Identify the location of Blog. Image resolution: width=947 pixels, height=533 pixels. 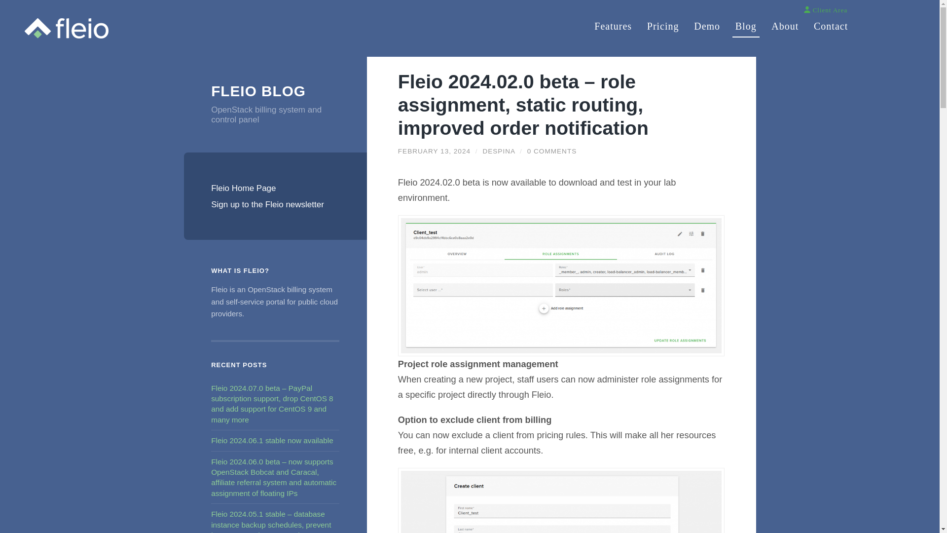
(746, 23).